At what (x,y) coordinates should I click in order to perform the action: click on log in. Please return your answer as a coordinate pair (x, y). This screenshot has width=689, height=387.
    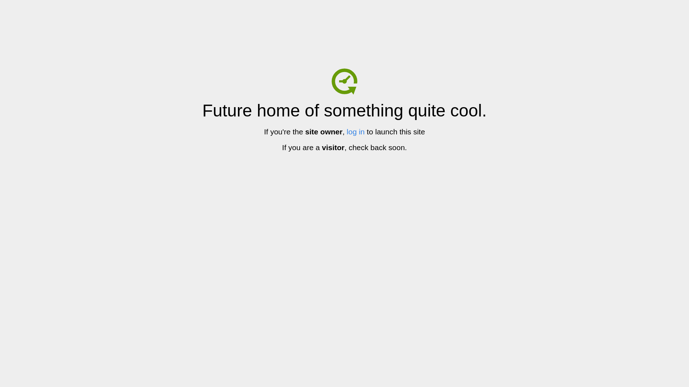
    Looking at the image, I should click on (356, 132).